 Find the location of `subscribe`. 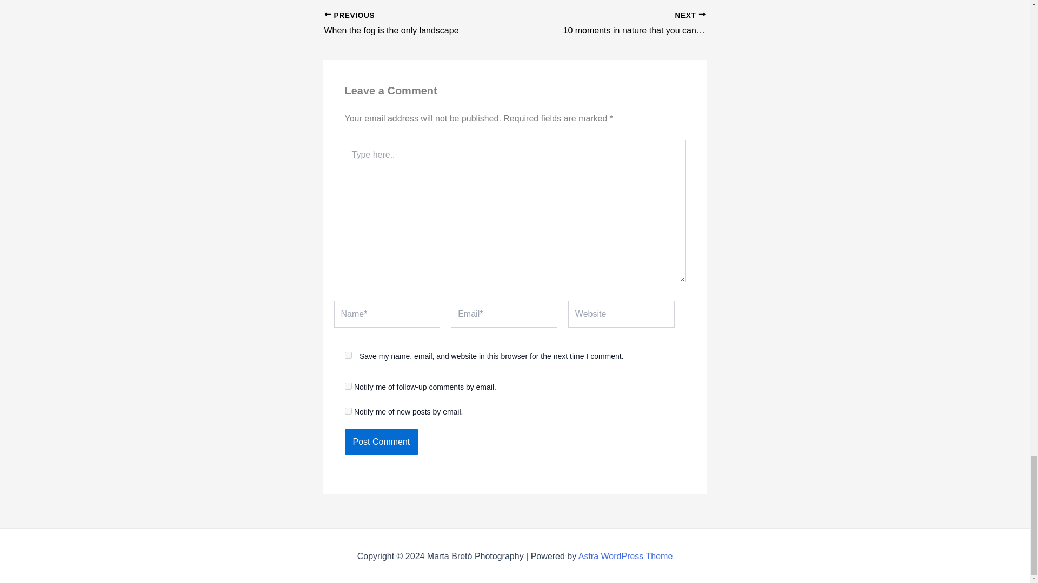

subscribe is located at coordinates (381, 442).